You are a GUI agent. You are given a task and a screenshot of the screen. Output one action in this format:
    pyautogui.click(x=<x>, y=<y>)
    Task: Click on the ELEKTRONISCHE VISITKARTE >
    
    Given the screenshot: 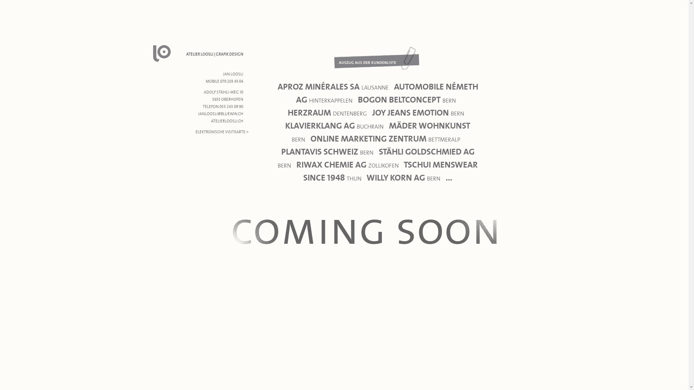 What is the action you would take?
    pyautogui.click(x=222, y=131)
    